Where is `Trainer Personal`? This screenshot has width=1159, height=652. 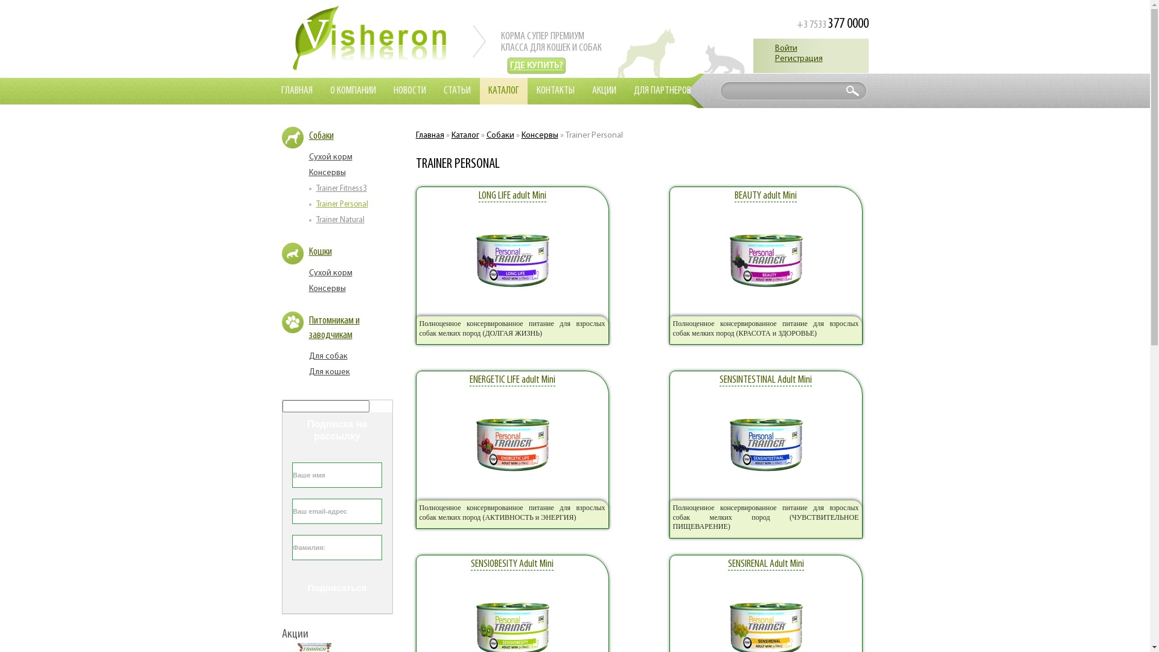
Trainer Personal is located at coordinates (342, 204).